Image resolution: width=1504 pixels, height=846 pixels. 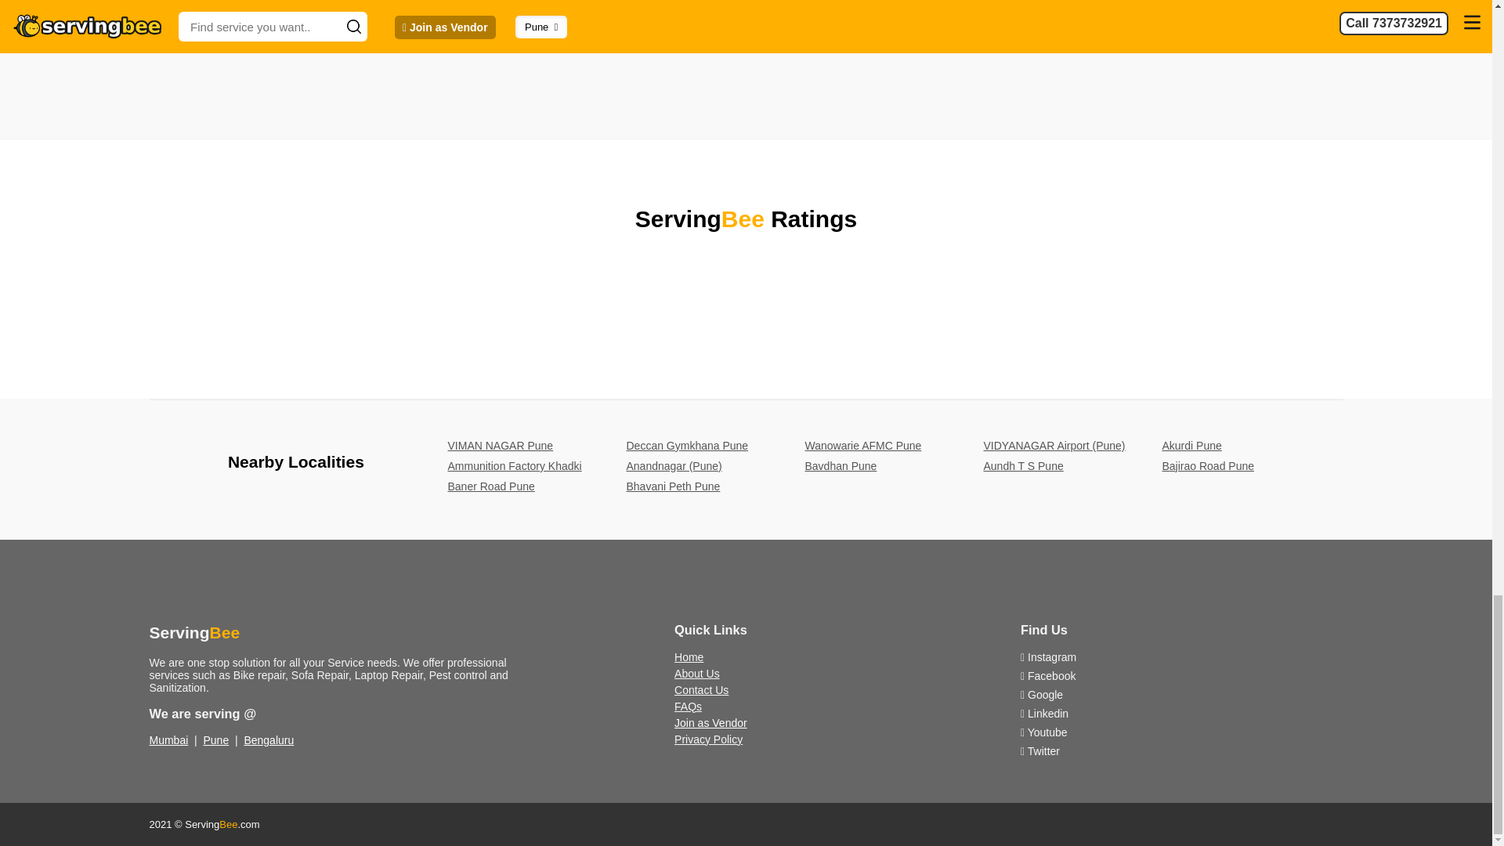 What do you see at coordinates (515, 465) in the screenshot?
I see `Ammunition Factory Khadki` at bounding box center [515, 465].